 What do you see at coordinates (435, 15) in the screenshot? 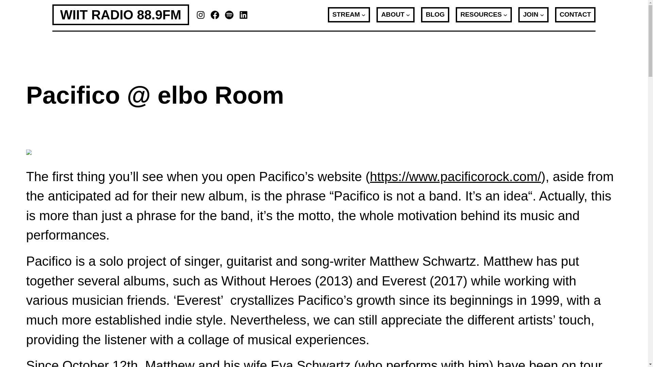
I see `BLOG` at bounding box center [435, 15].